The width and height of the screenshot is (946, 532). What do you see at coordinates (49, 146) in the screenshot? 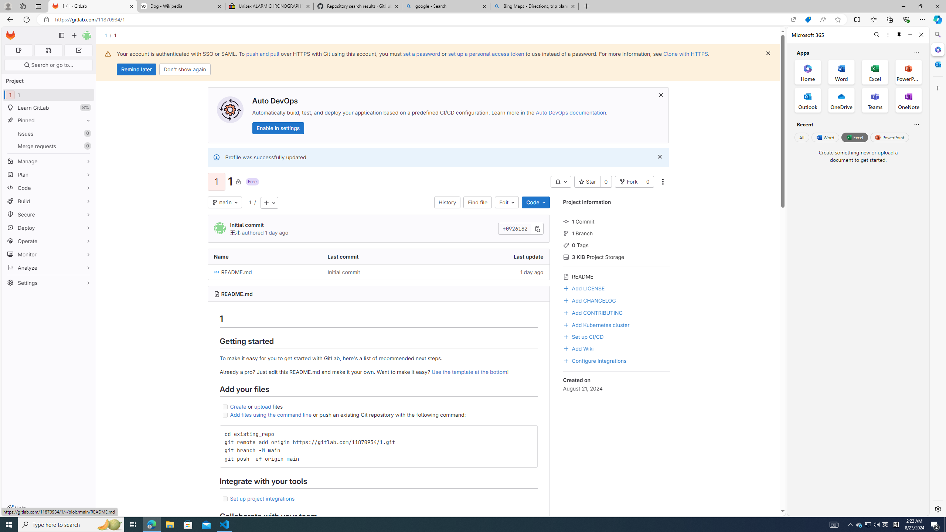
I see `Merge requests 0` at bounding box center [49, 146].